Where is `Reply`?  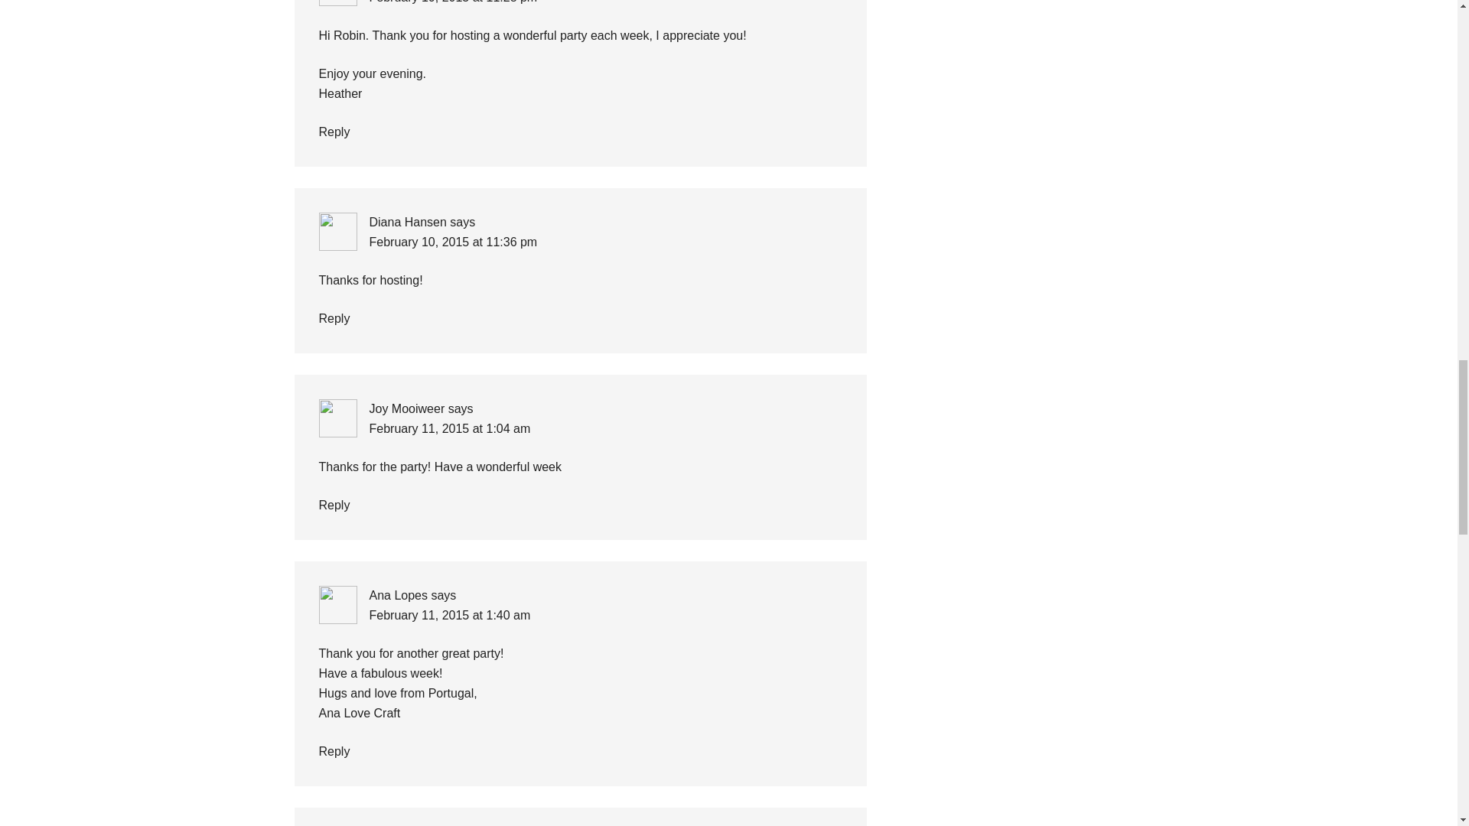 Reply is located at coordinates (334, 318).